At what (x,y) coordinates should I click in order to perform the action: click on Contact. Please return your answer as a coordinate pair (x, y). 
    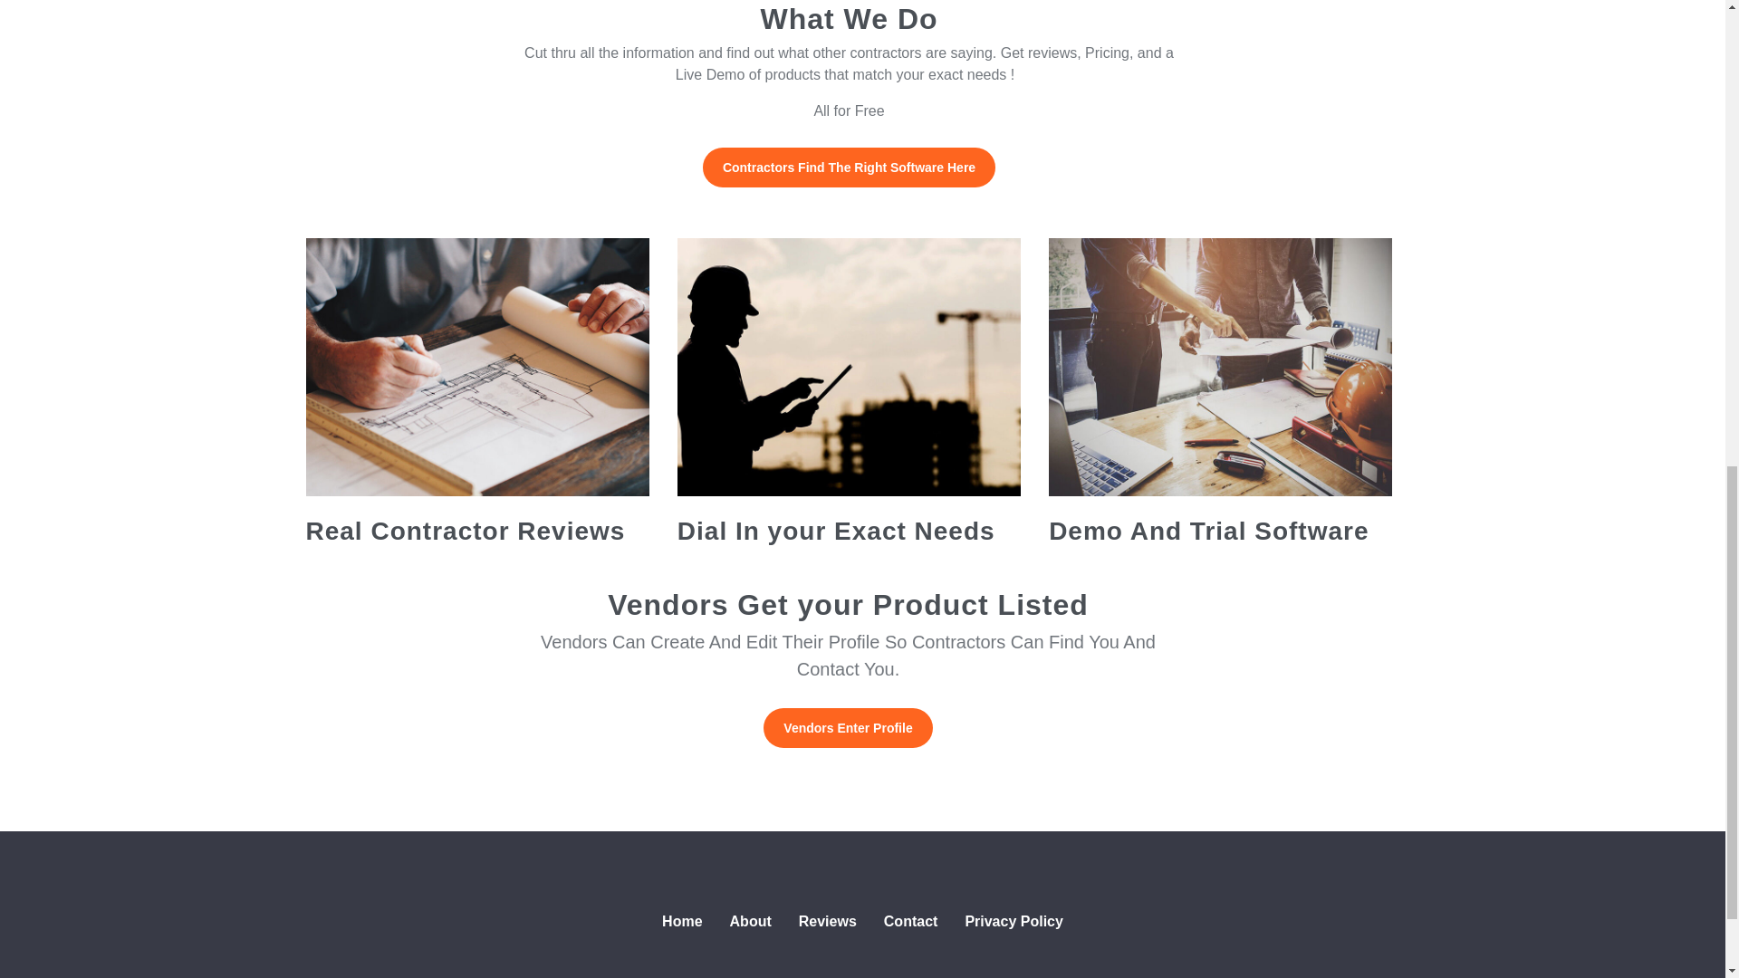
    Looking at the image, I should click on (911, 922).